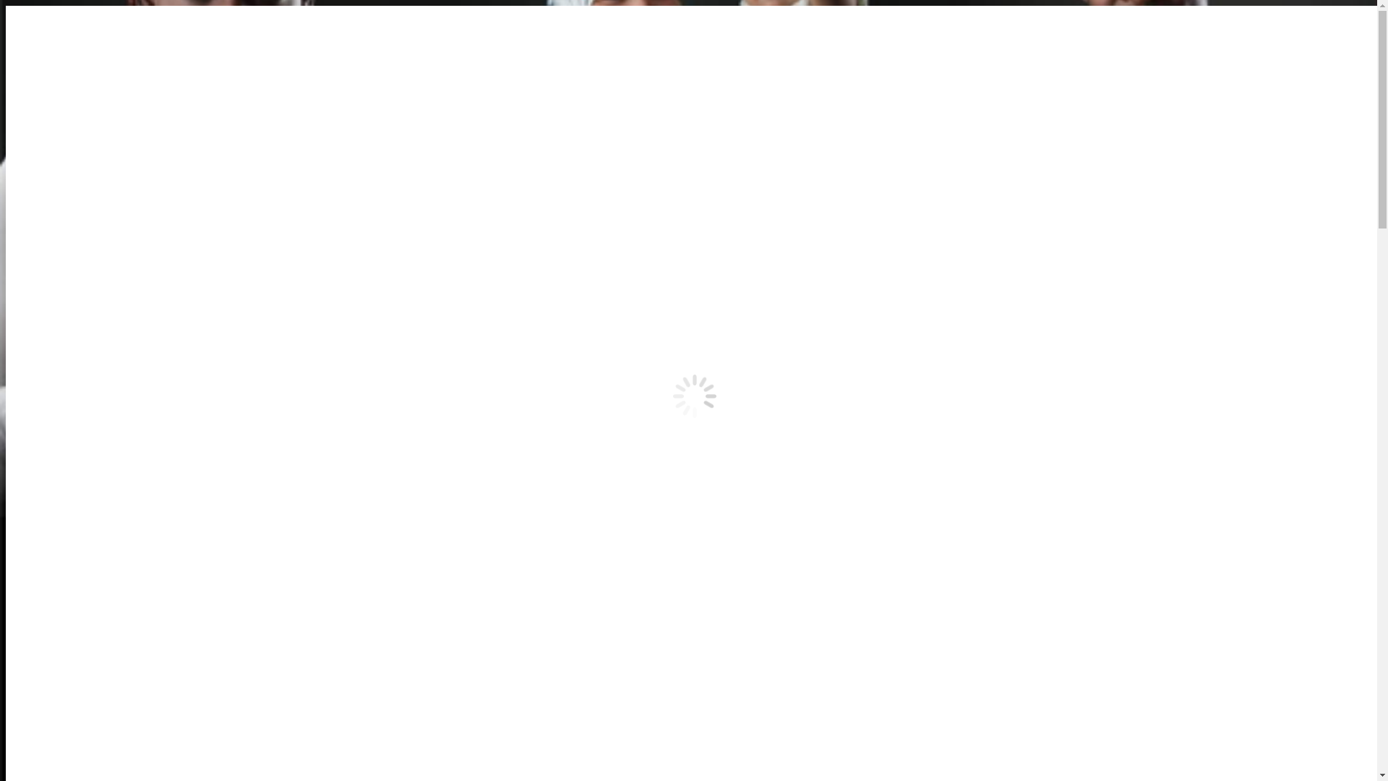 This screenshot has height=781, width=1388. What do you see at coordinates (104, 512) in the screenshot?
I see `Eventos Passados` at bounding box center [104, 512].